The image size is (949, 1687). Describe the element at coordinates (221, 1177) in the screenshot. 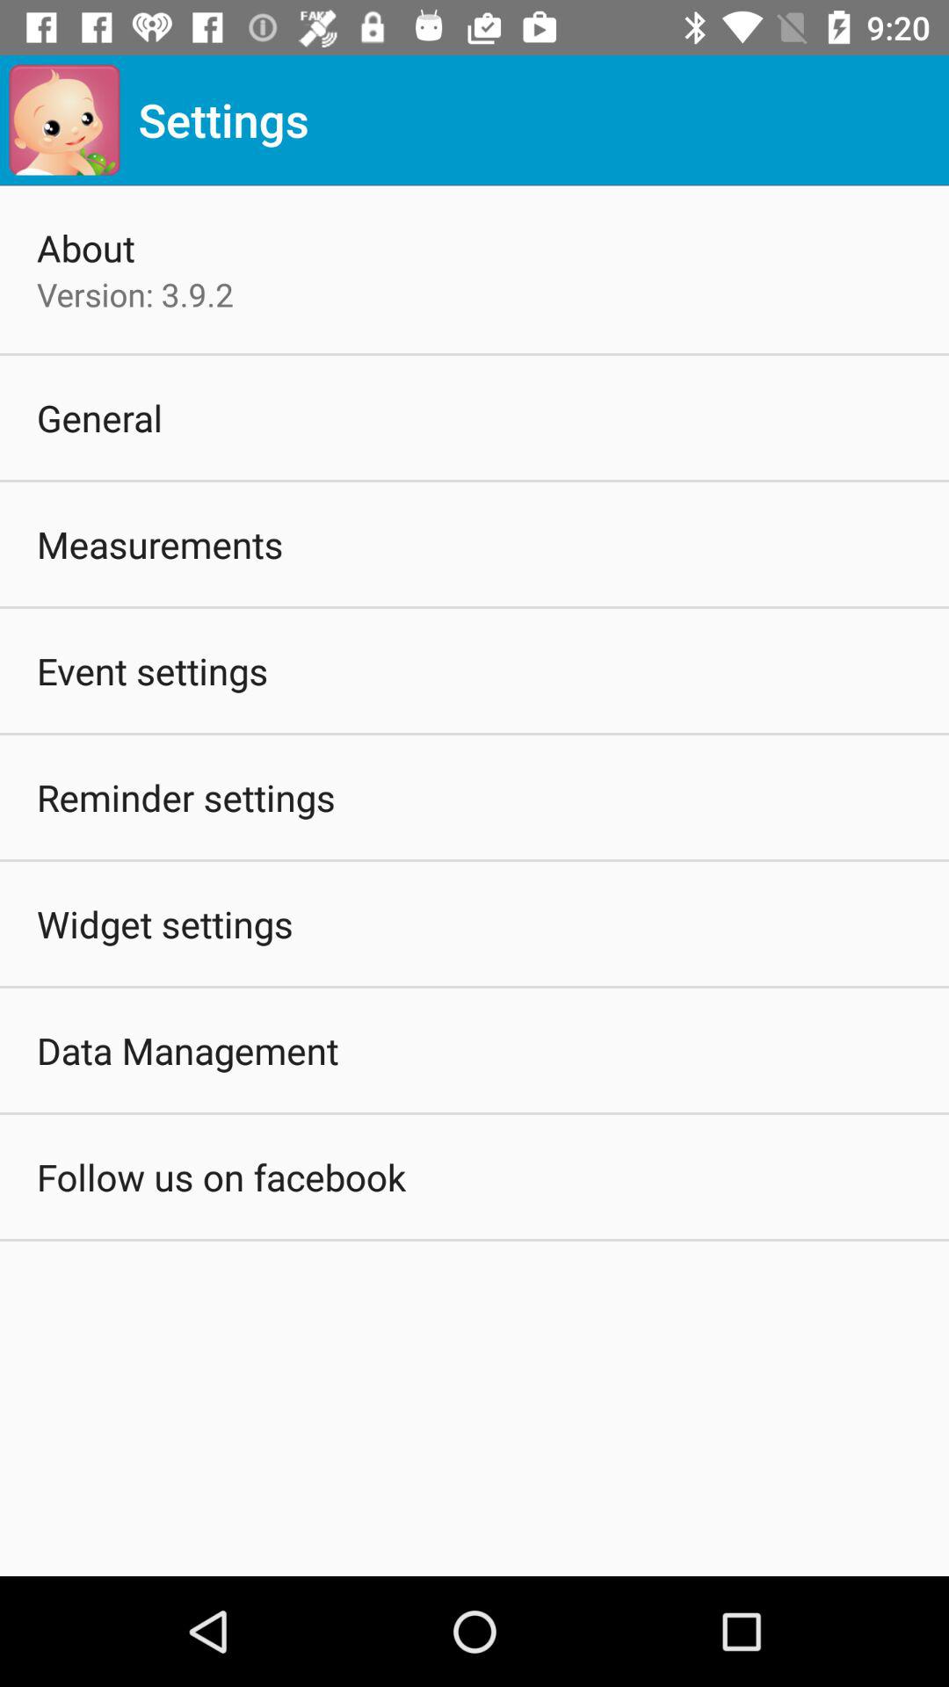

I see `jump to follow us on icon` at that location.